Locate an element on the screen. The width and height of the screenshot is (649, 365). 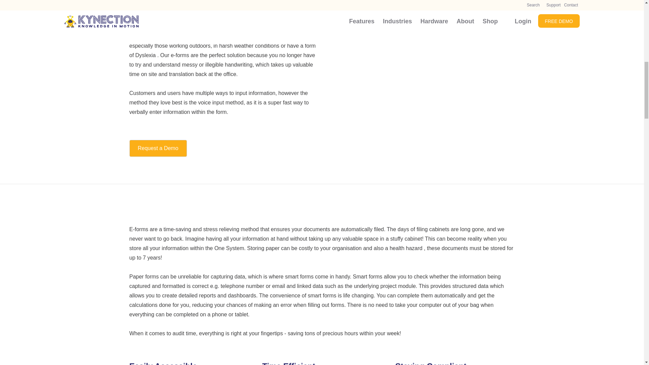
eForms GIF is located at coordinates (421, 43).